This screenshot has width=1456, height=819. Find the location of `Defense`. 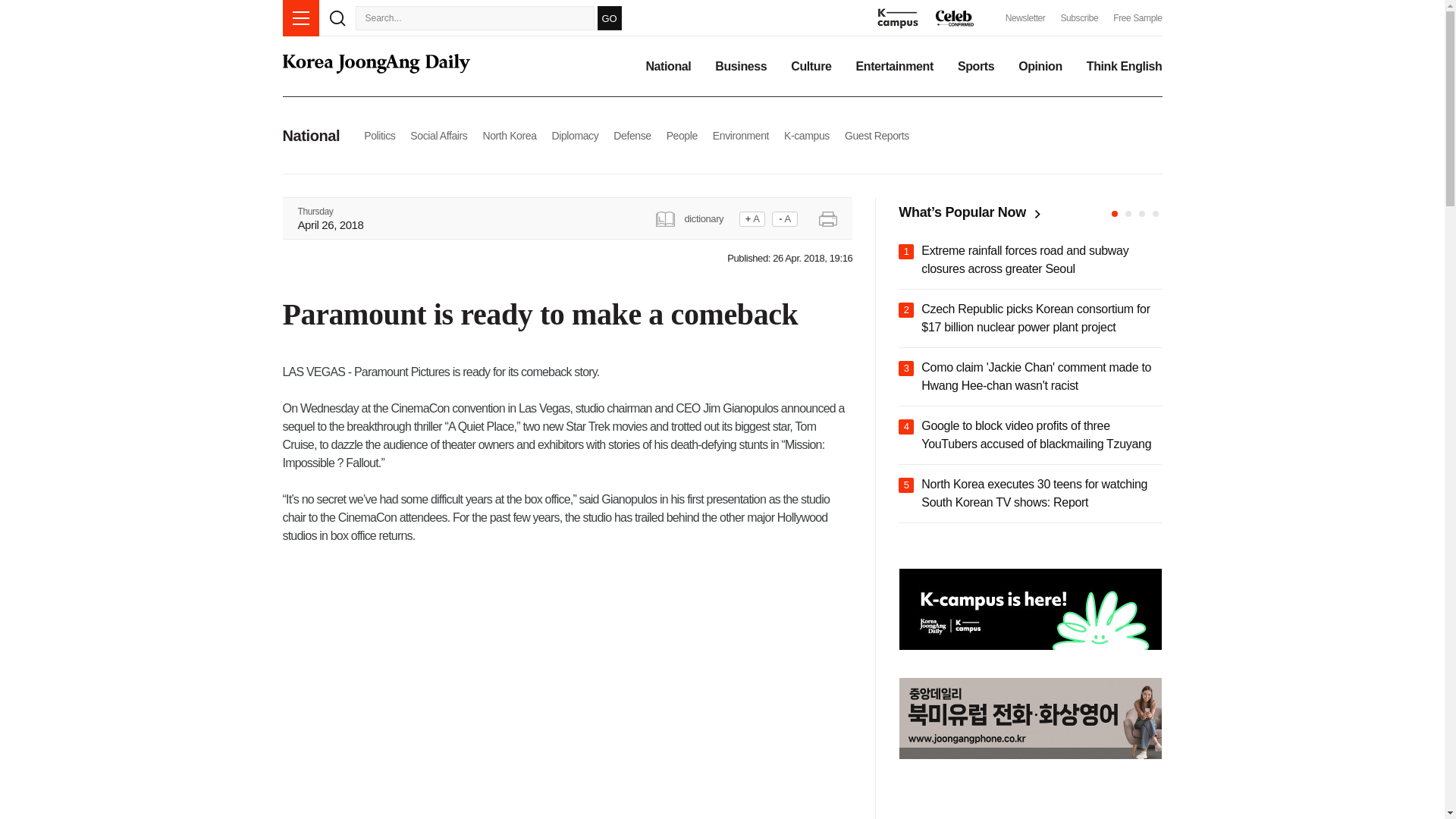

Defense is located at coordinates (632, 135).